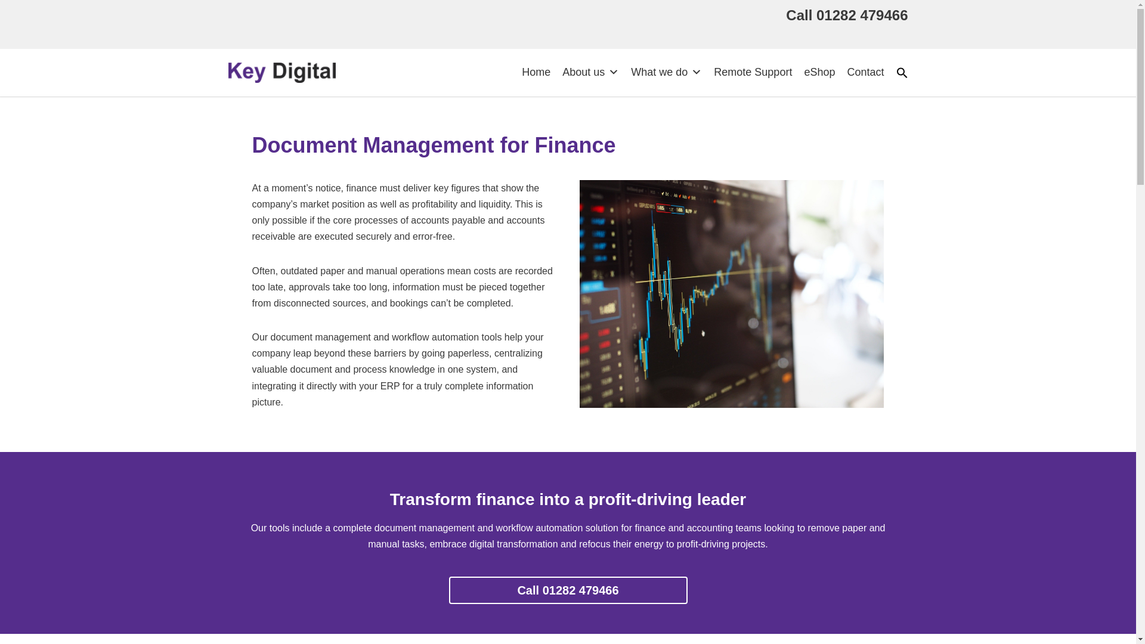 The image size is (1145, 644). Describe the element at coordinates (666, 72) in the screenshot. I see `What we do` at that location.